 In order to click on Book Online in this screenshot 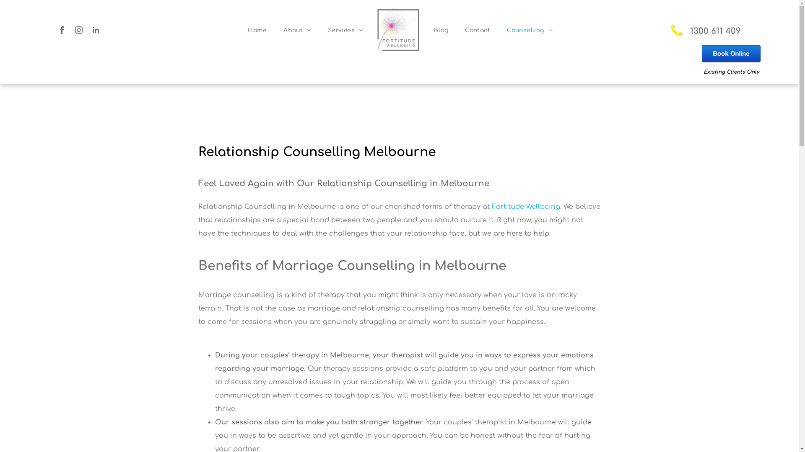, I will do `click(731, 47)`.